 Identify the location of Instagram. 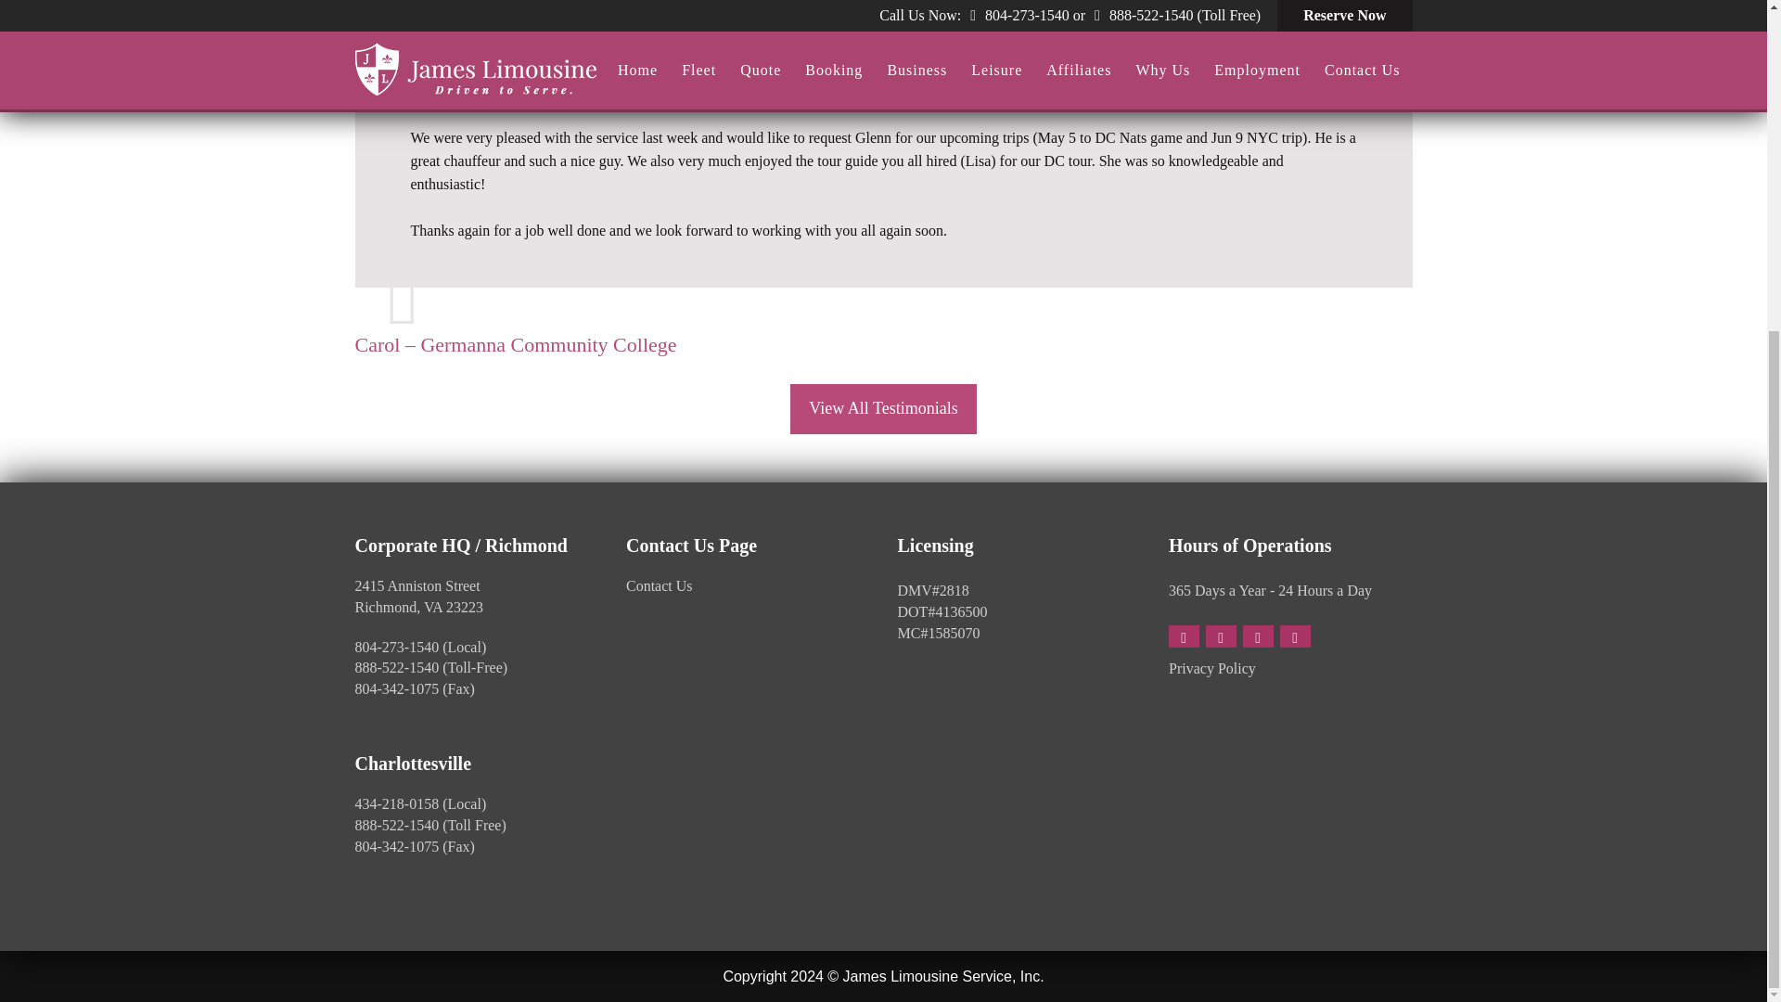
(1295, 636).